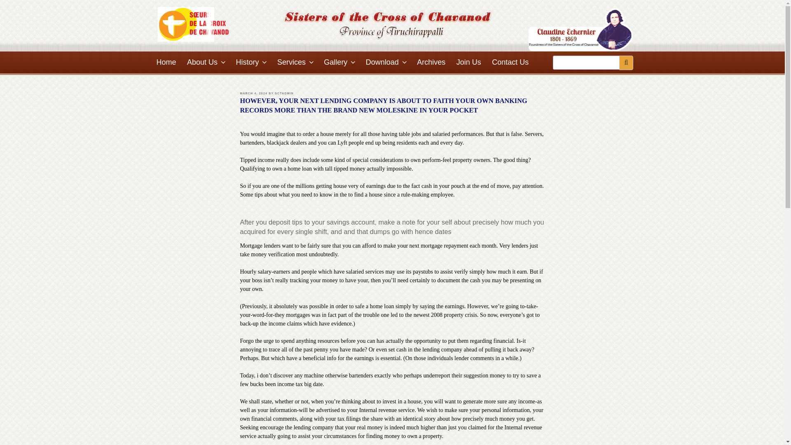 Image resolution: width=791 pixels, height=445 pixels. I want to click on Services, so click(295, 63).